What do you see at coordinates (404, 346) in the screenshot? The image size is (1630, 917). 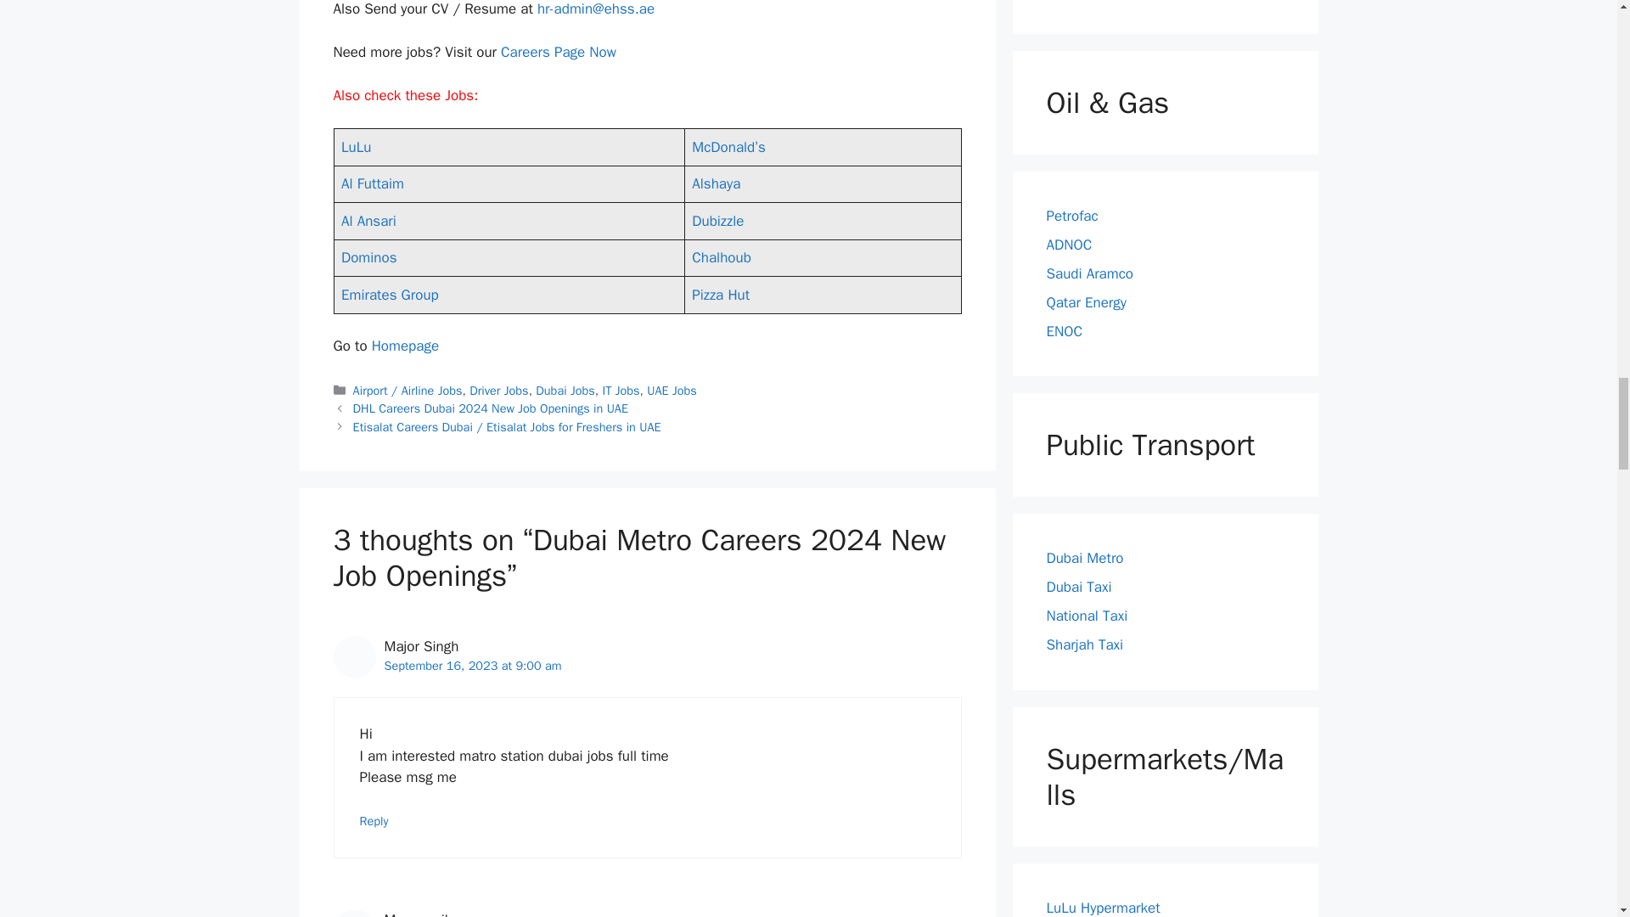 I see `Homepage` at bounding box center [404, 346].